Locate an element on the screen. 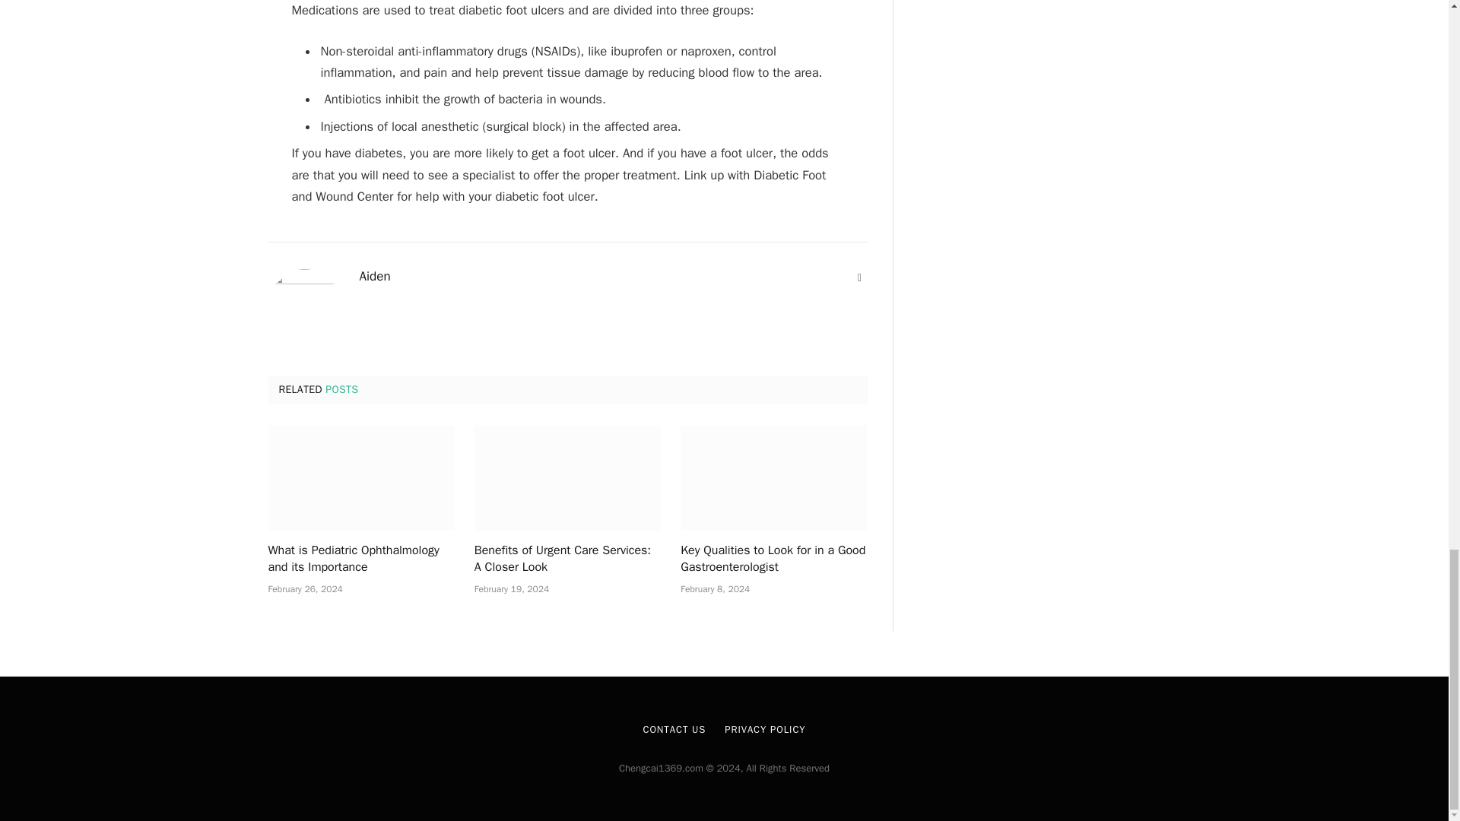 This screenshot has width=1460, height=821. What is Pediatric Ophthalmology and its Importance is located at coordinates (360, 559).